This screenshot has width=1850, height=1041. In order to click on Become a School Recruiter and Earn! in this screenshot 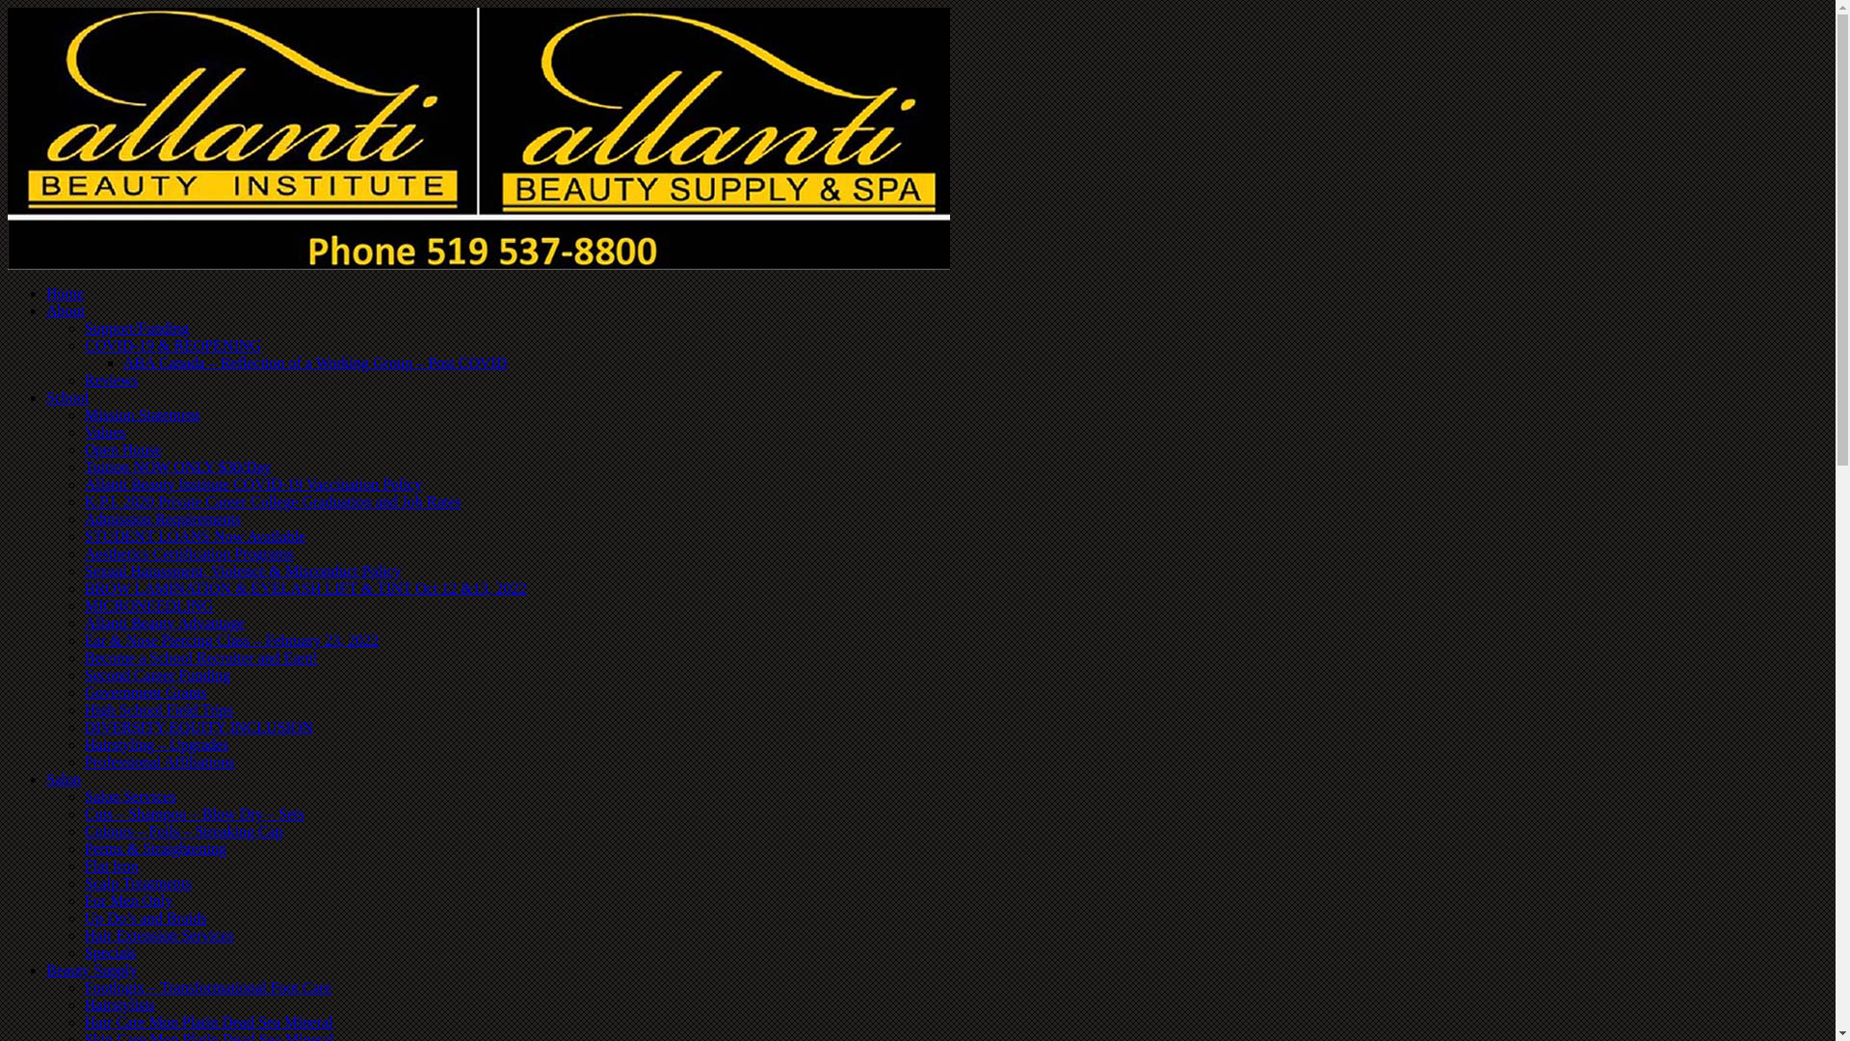, I will do `click(201, 657)`.